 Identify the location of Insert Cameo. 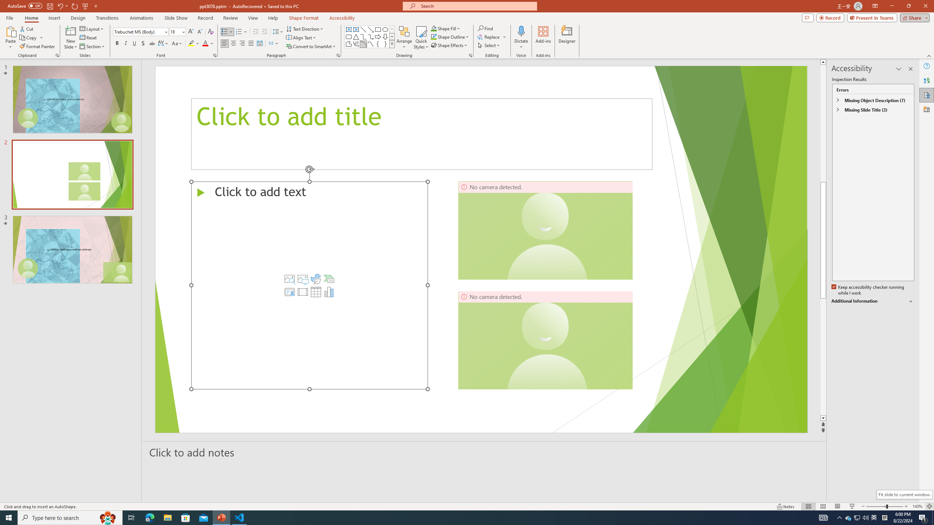
(289, 292).